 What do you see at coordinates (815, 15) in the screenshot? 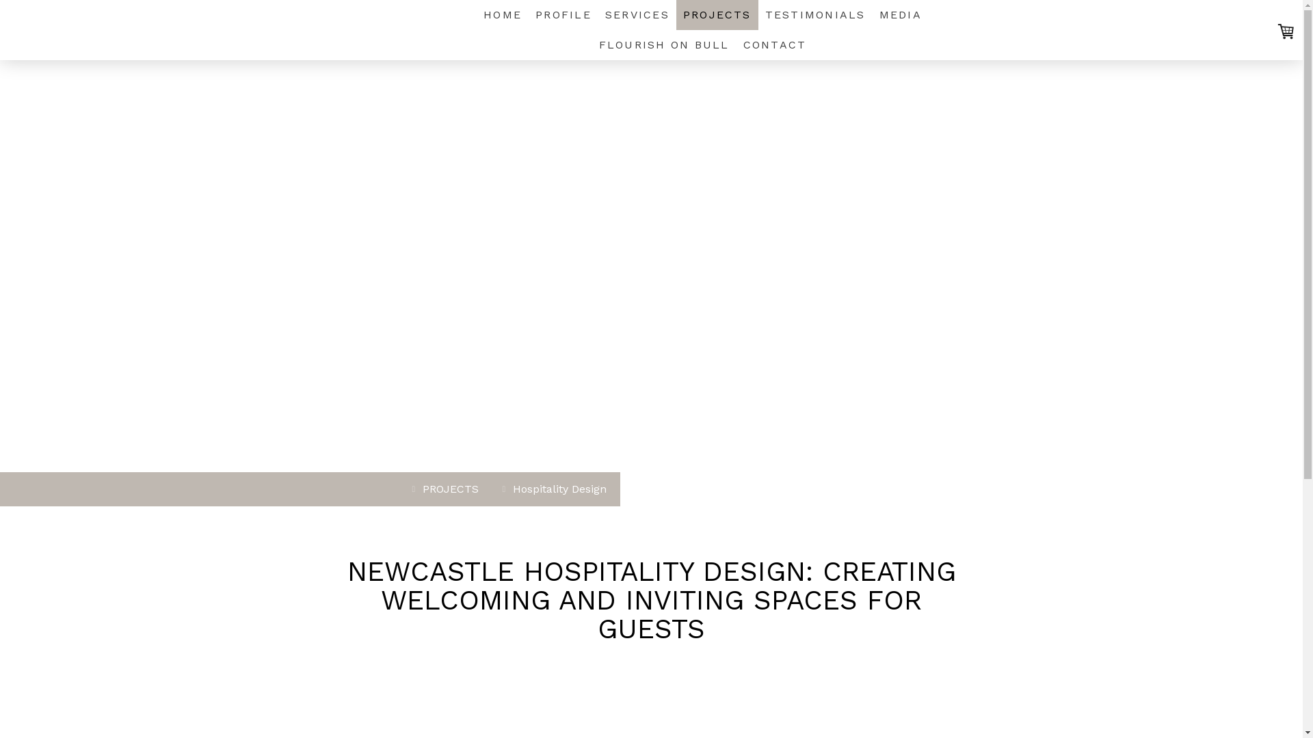
I see `TESTIMONIALS` at bounding box center [815, 15].